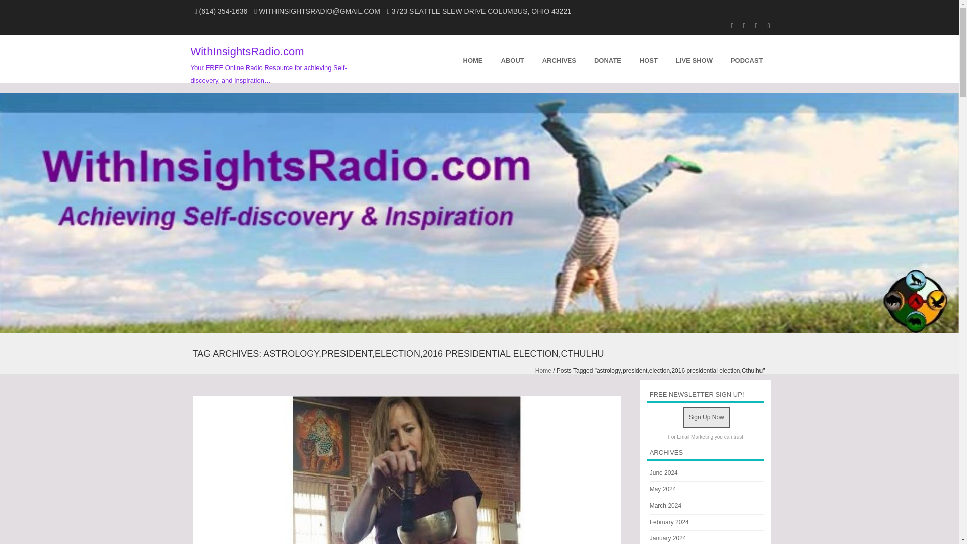 The image size is (967, 544). Describe the element at coordinates (663, 489) in the screenshot. I see `May 2024` at that location.